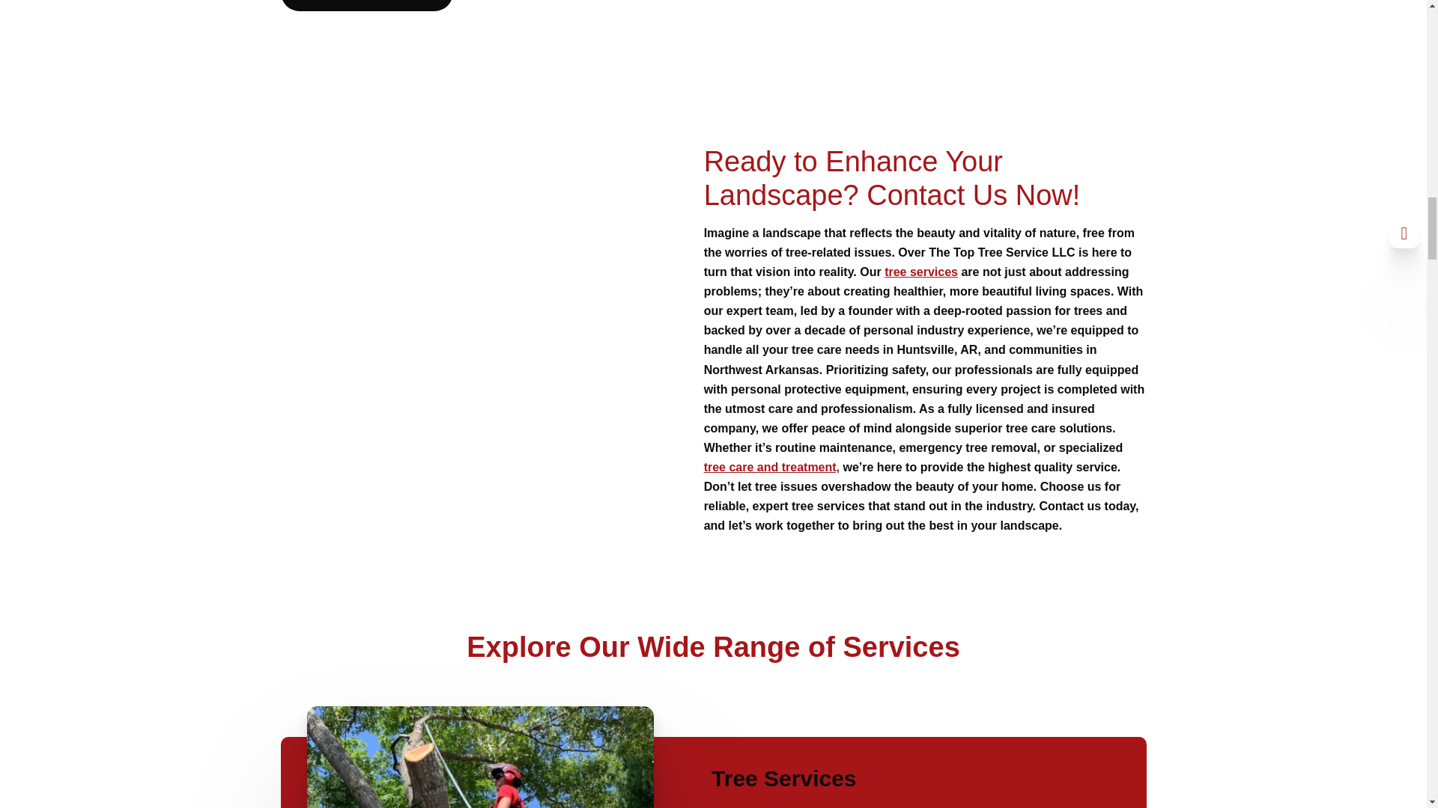  I want to click on tree care and treatment,, so click(771, 467).